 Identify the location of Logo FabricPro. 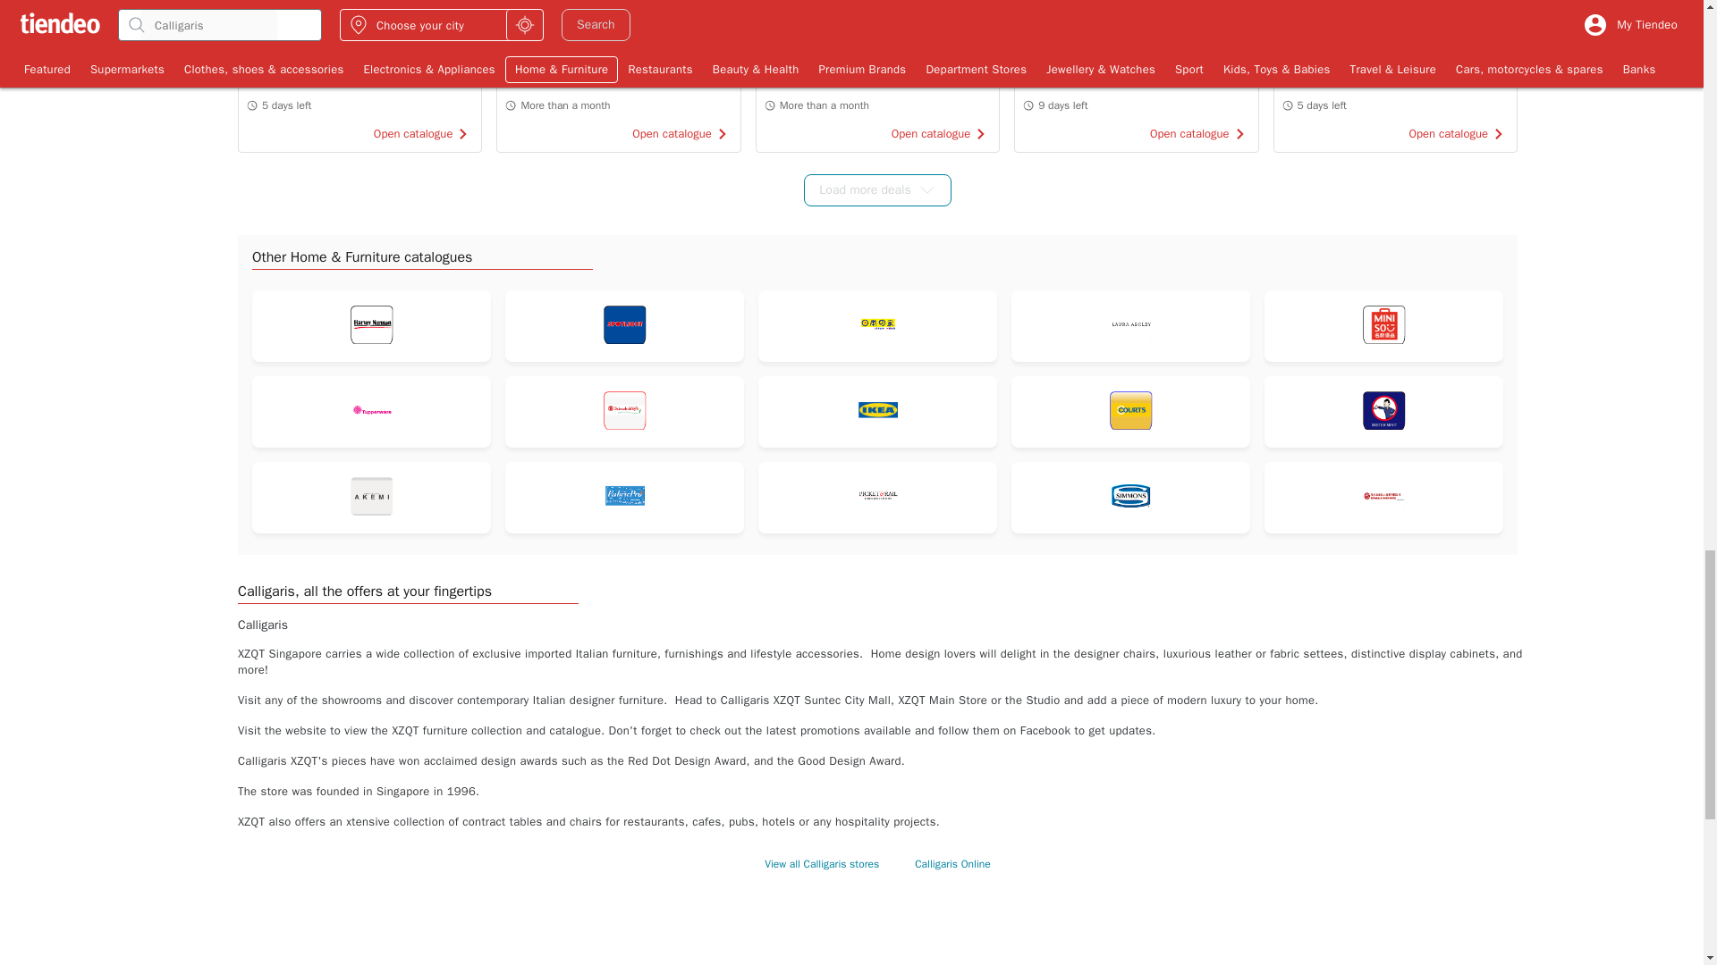
(624, 498).